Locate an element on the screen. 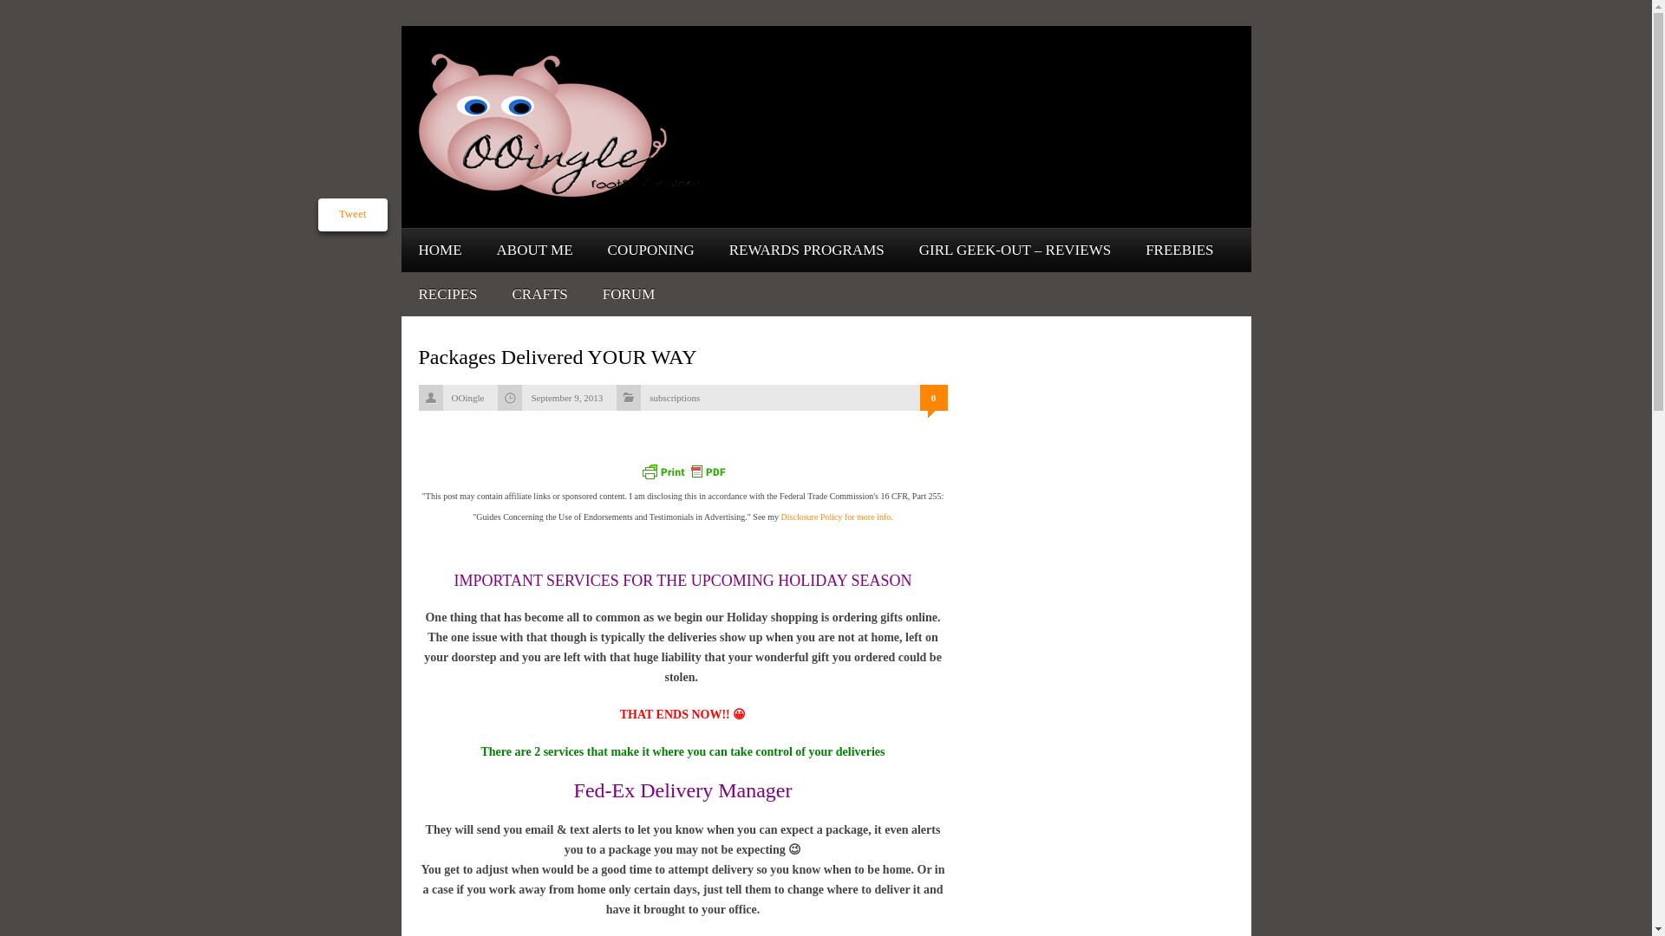  COUPONING is located at coordinates (650, 250).